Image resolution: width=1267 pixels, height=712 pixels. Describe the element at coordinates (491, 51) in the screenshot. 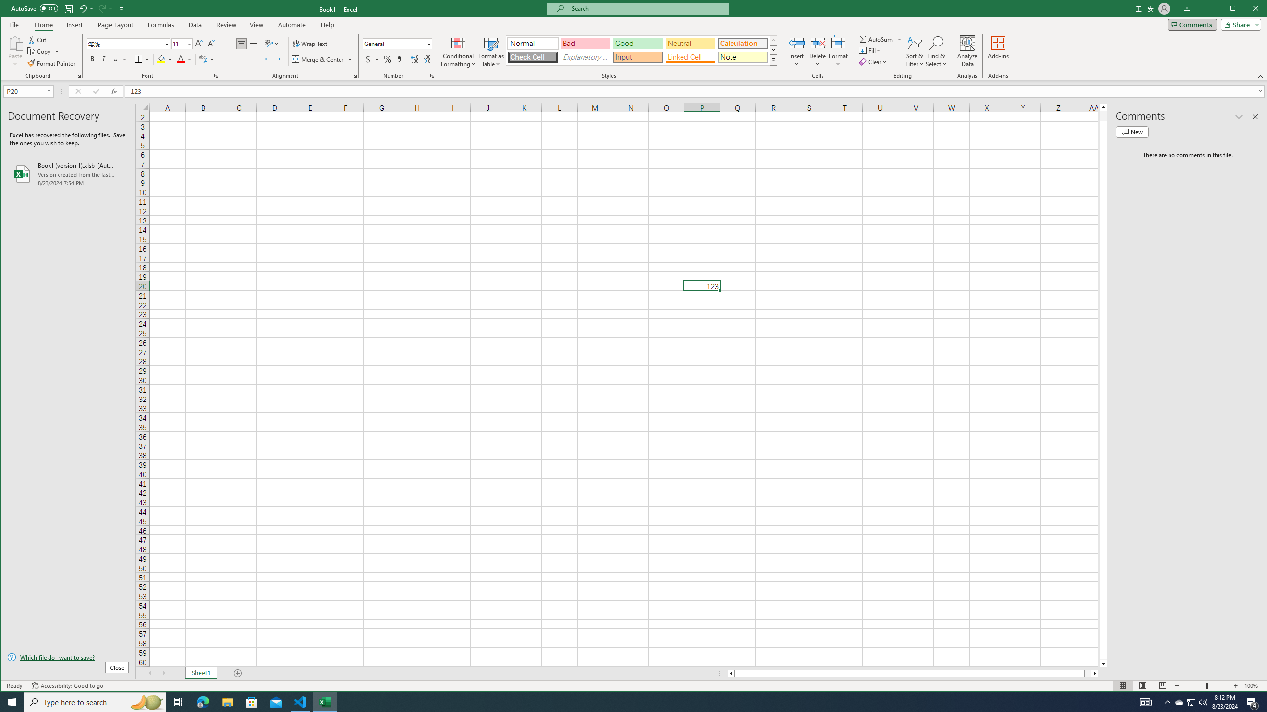

I see `Format as Table` at that location.